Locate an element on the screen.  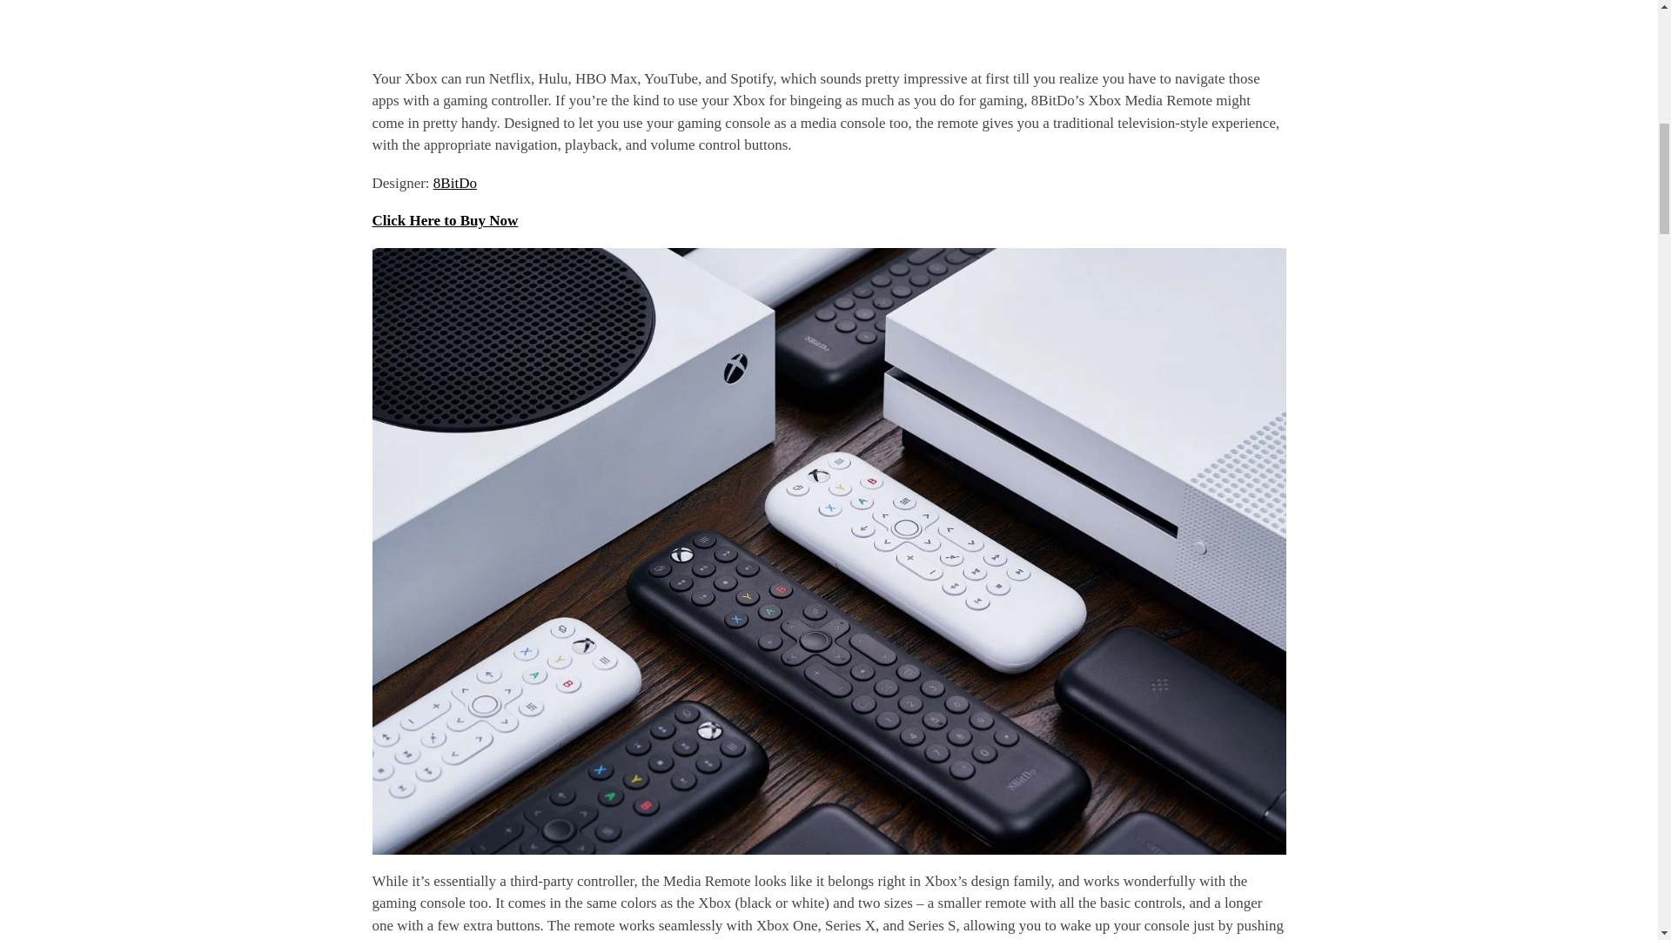
8Bitdo Media Remote for Xbox One, Xbox Series XS is located at coordinates (829, 23).